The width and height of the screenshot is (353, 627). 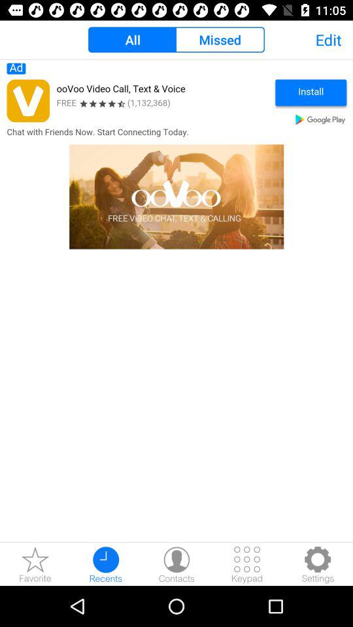 What do you see at coordinates (106, 564) in the screenshot?
I see `recents button` at bounding box center [106, 564].